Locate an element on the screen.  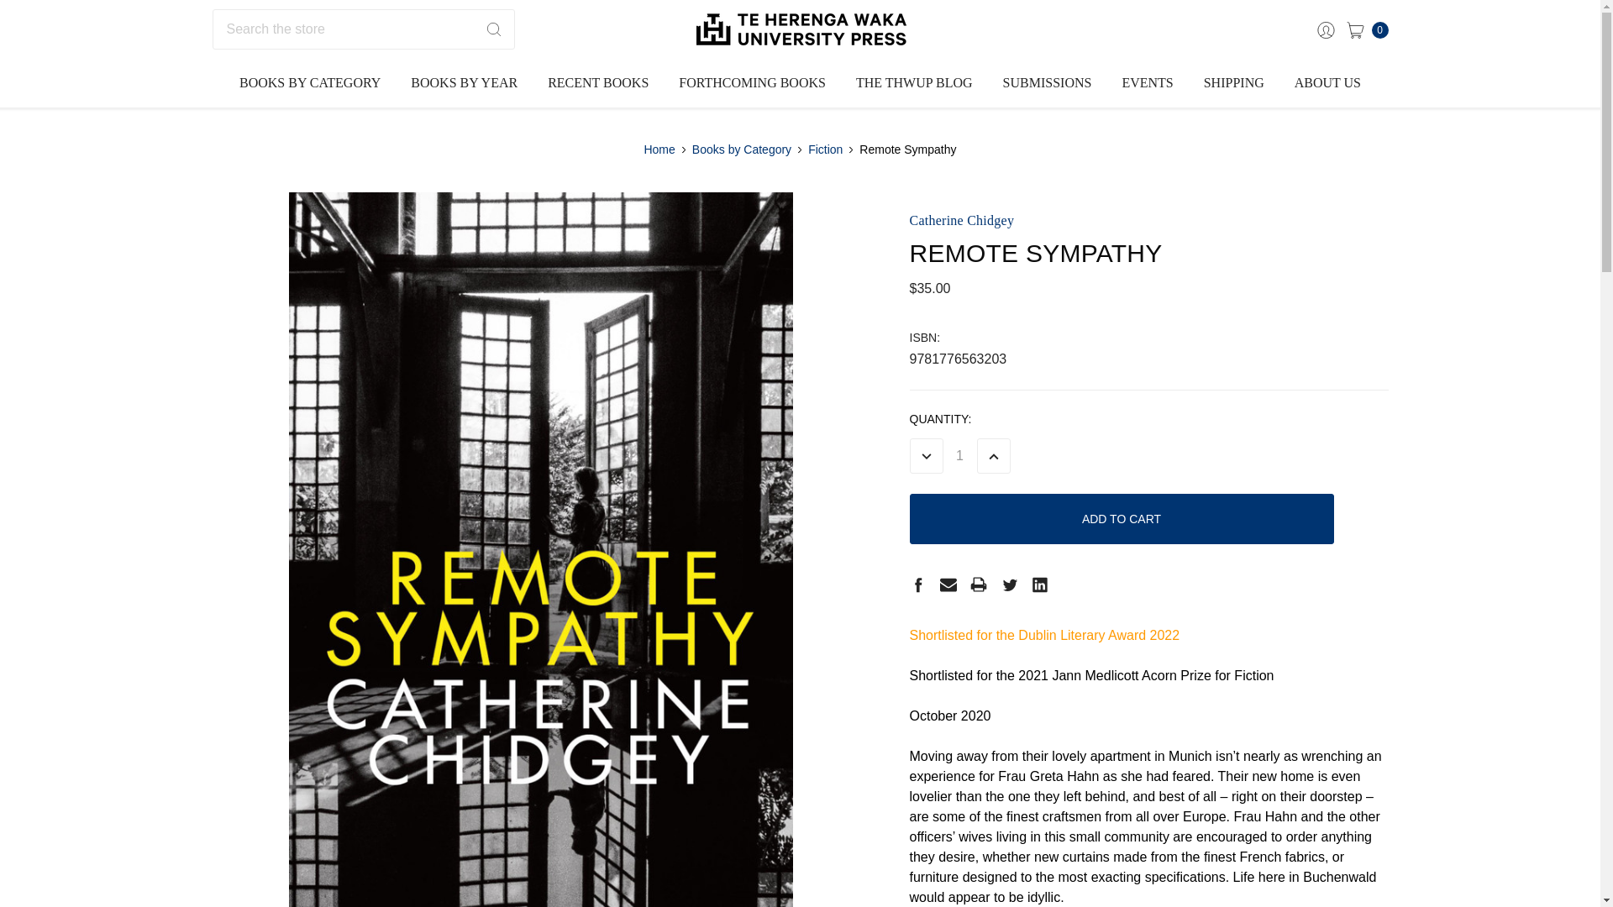
FORTHCOMING BOOKS is located at coordinates (751, 83).